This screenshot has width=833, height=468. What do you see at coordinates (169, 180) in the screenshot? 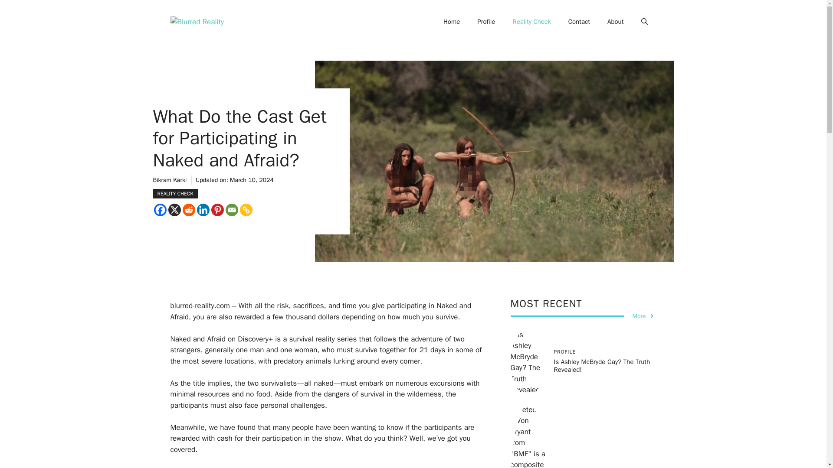
I see `Bikram Karki` at bounding box center [169, 180].